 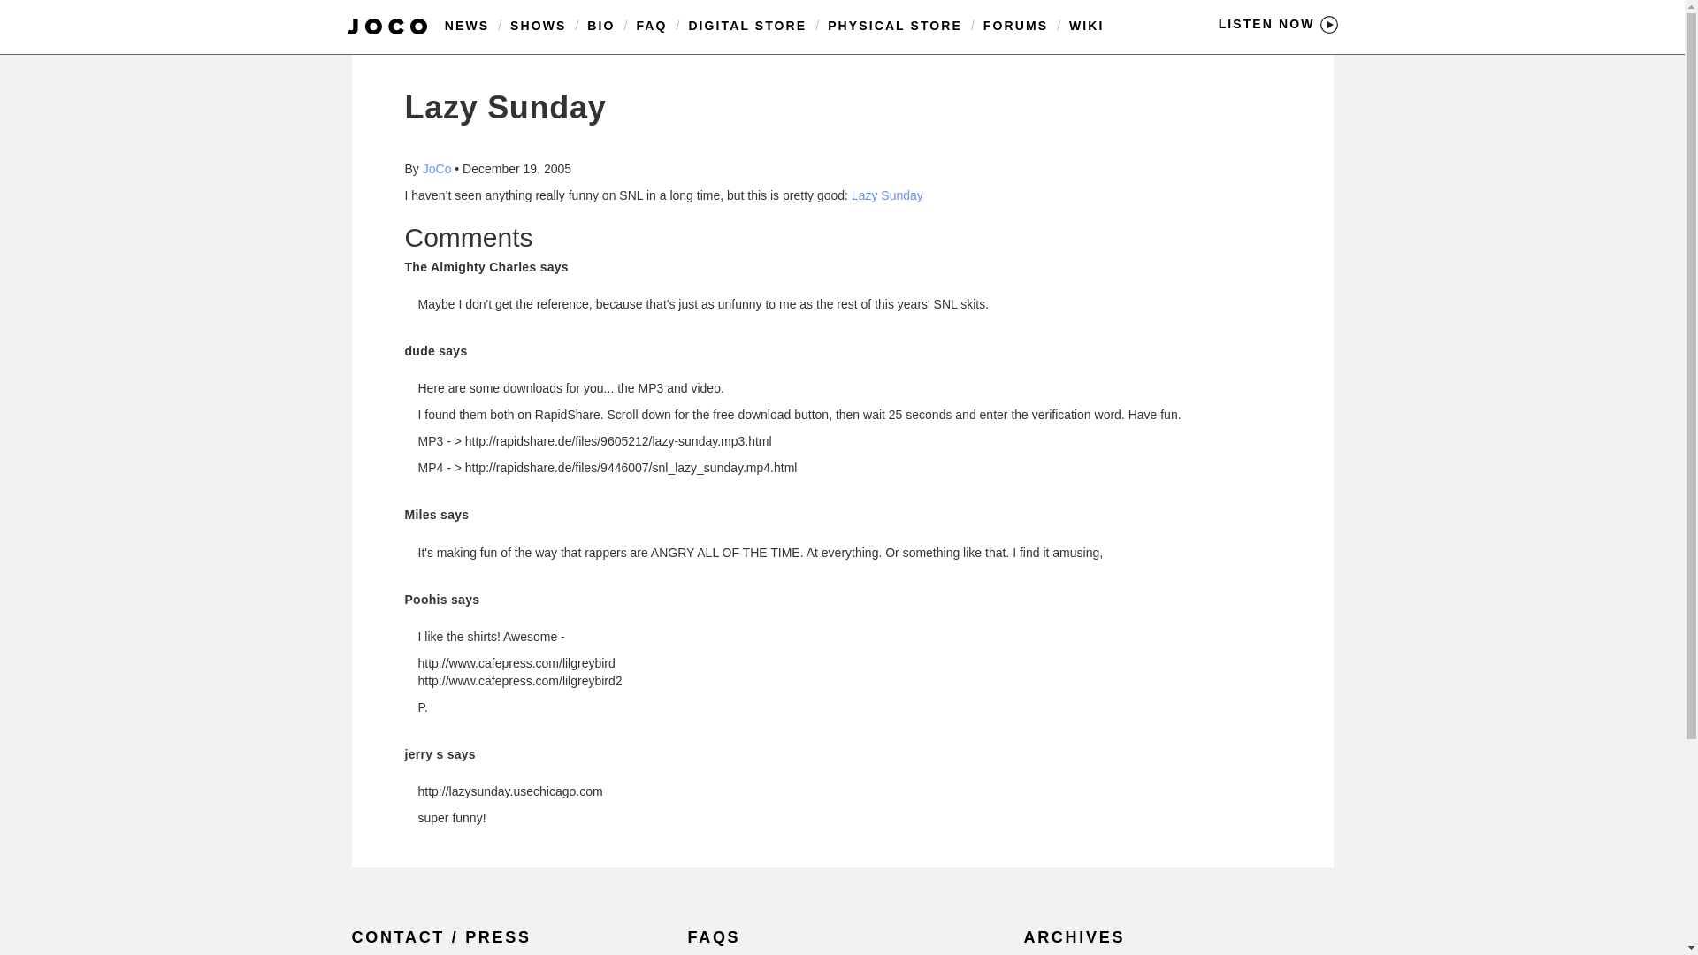 What do you see at coordinates (538, 25) in the screenshot?
I see `SHOWS` at bounding box center [538, 25].